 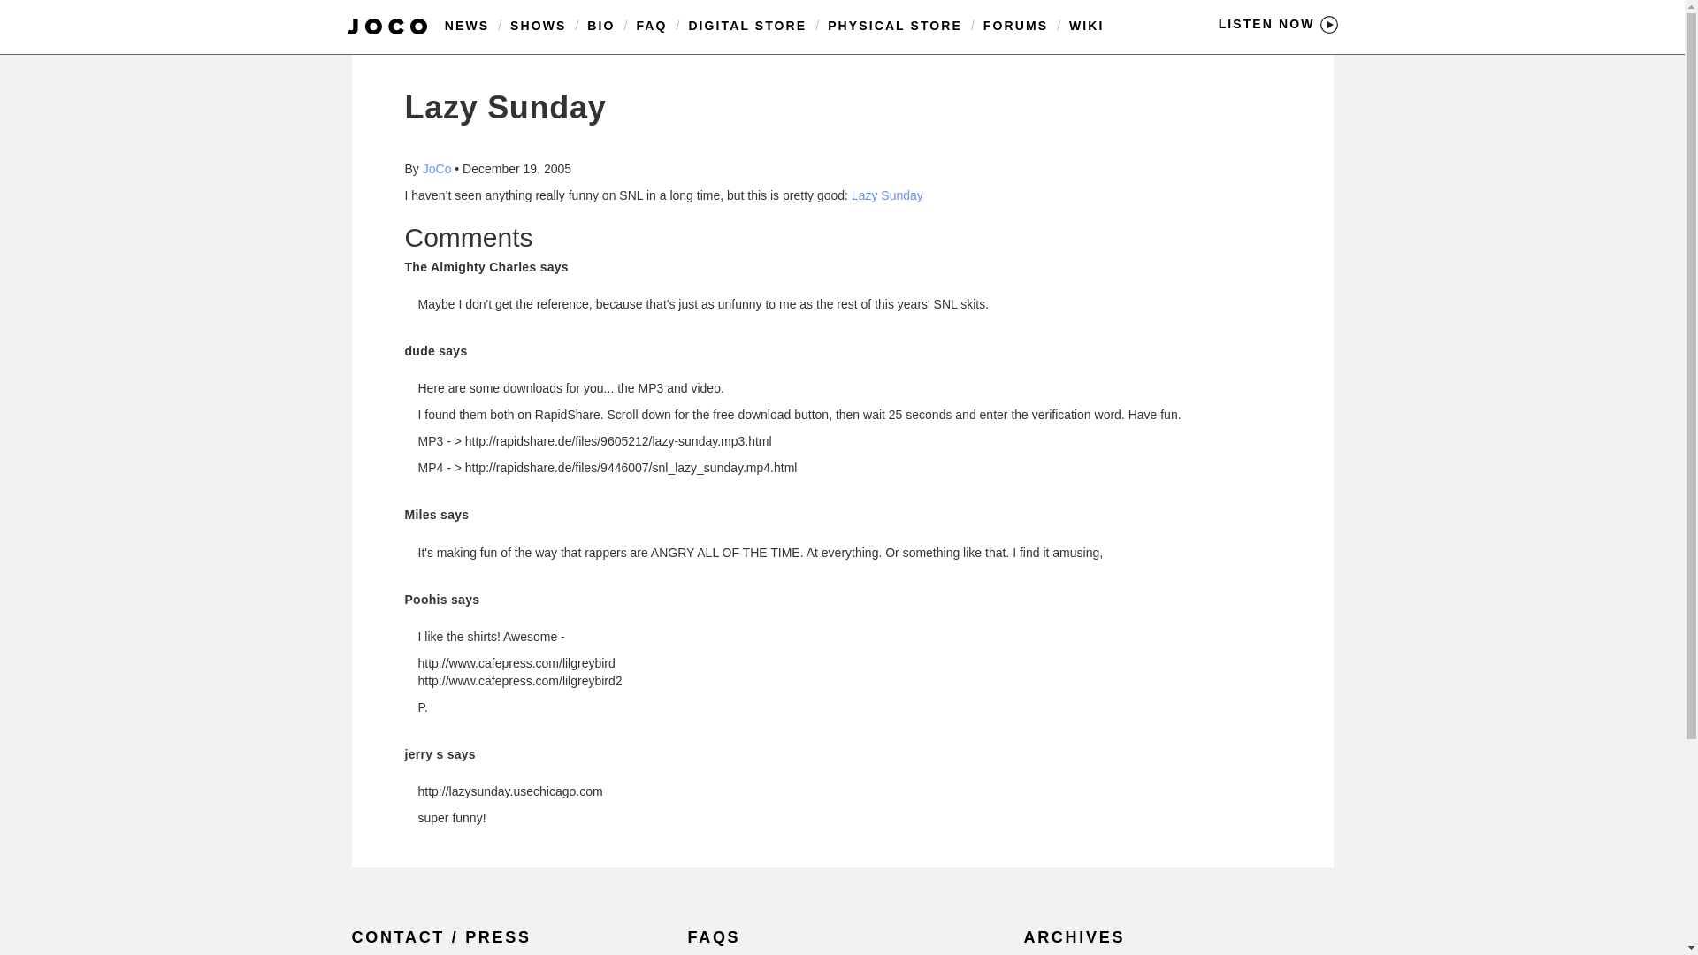 What do you see at coordinates (538, 25) in the screenshot?
I see `SHOWS` at bounding box center [538, 25].